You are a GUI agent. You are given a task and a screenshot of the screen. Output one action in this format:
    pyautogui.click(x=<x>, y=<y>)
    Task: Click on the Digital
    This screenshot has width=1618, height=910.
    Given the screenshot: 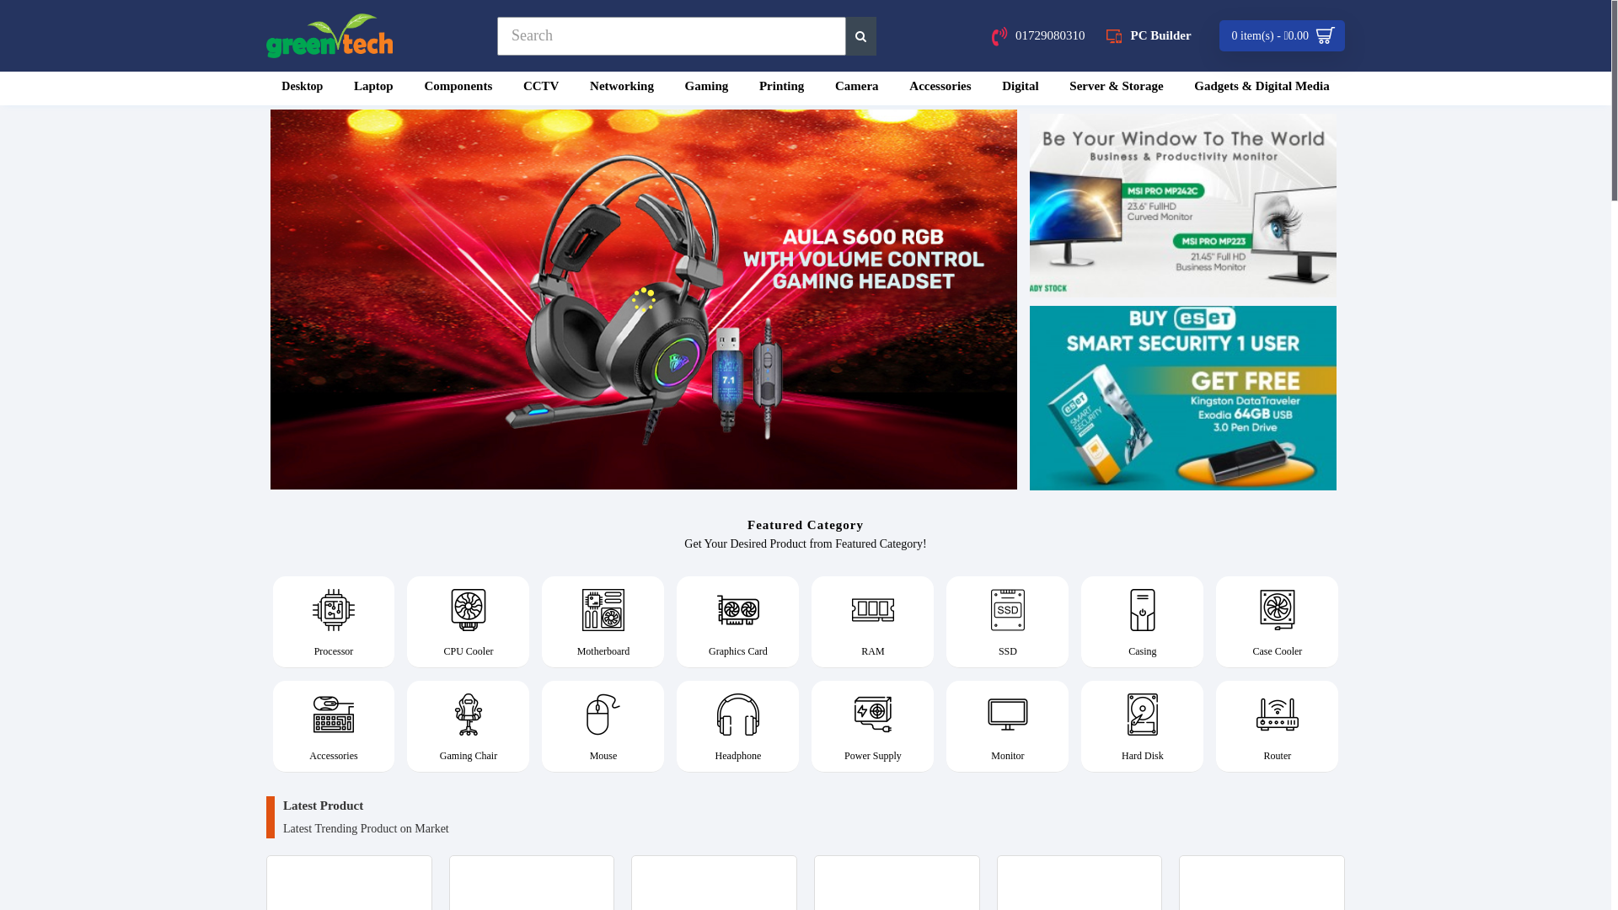 What is the action you would take?
    pyautogui.click(x=1021, y=88)
    